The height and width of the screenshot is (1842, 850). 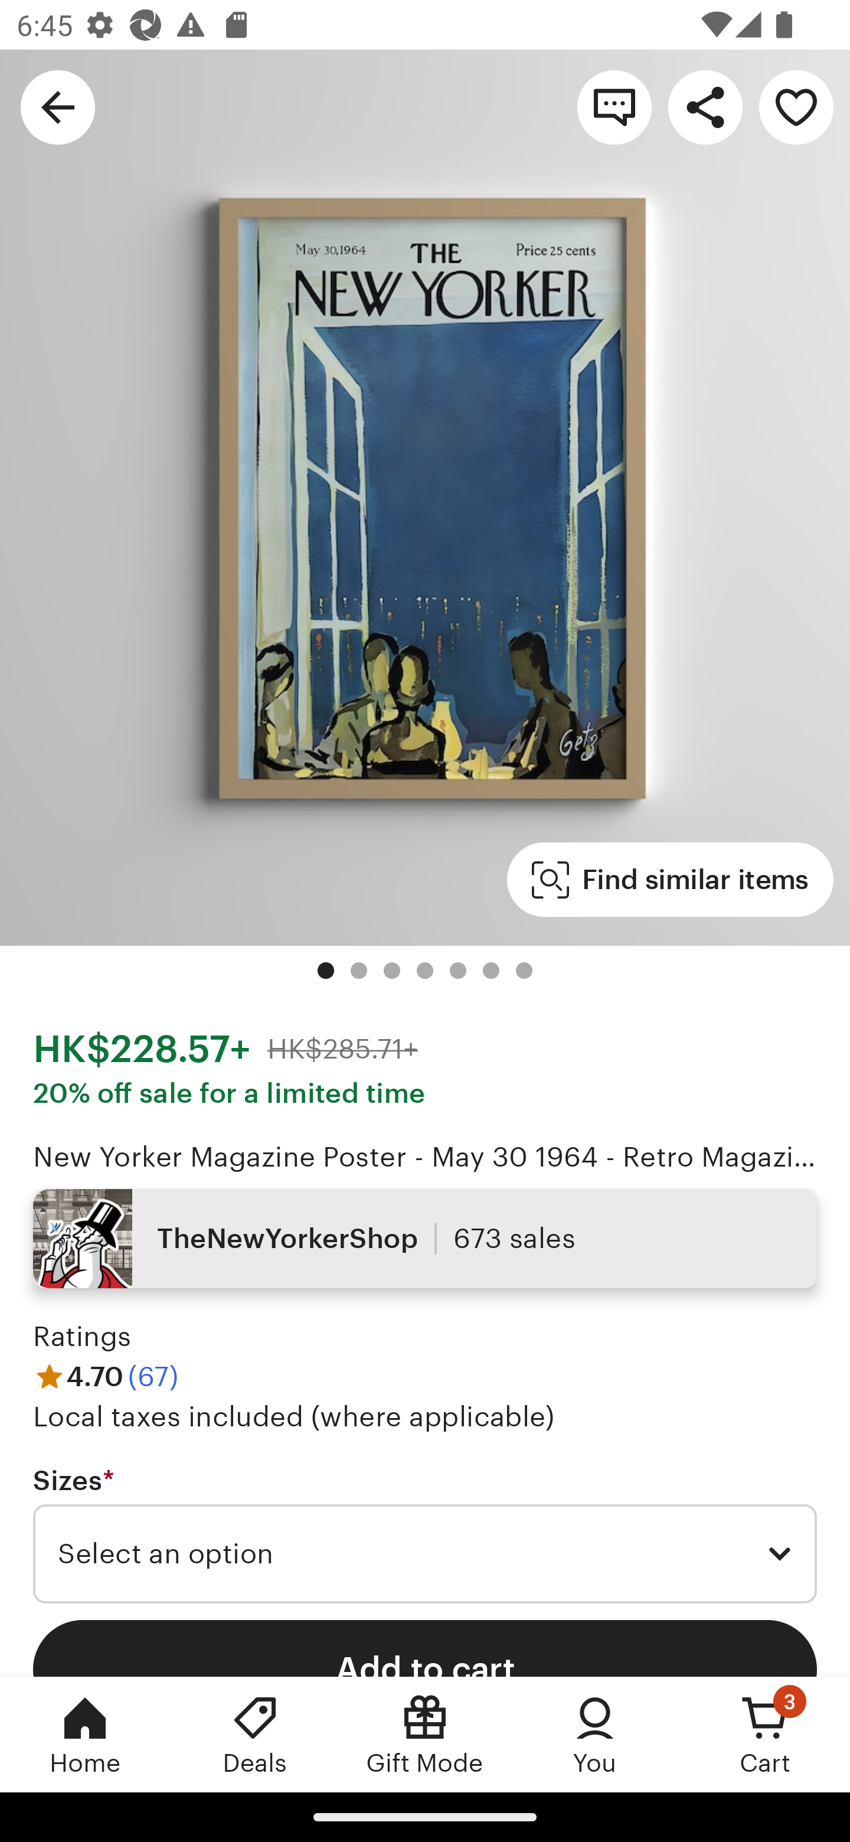 What do you see at coordinates (425, 1734) in the screenshot?
I see `Gift Mode` at bounding box center [425, 1734].